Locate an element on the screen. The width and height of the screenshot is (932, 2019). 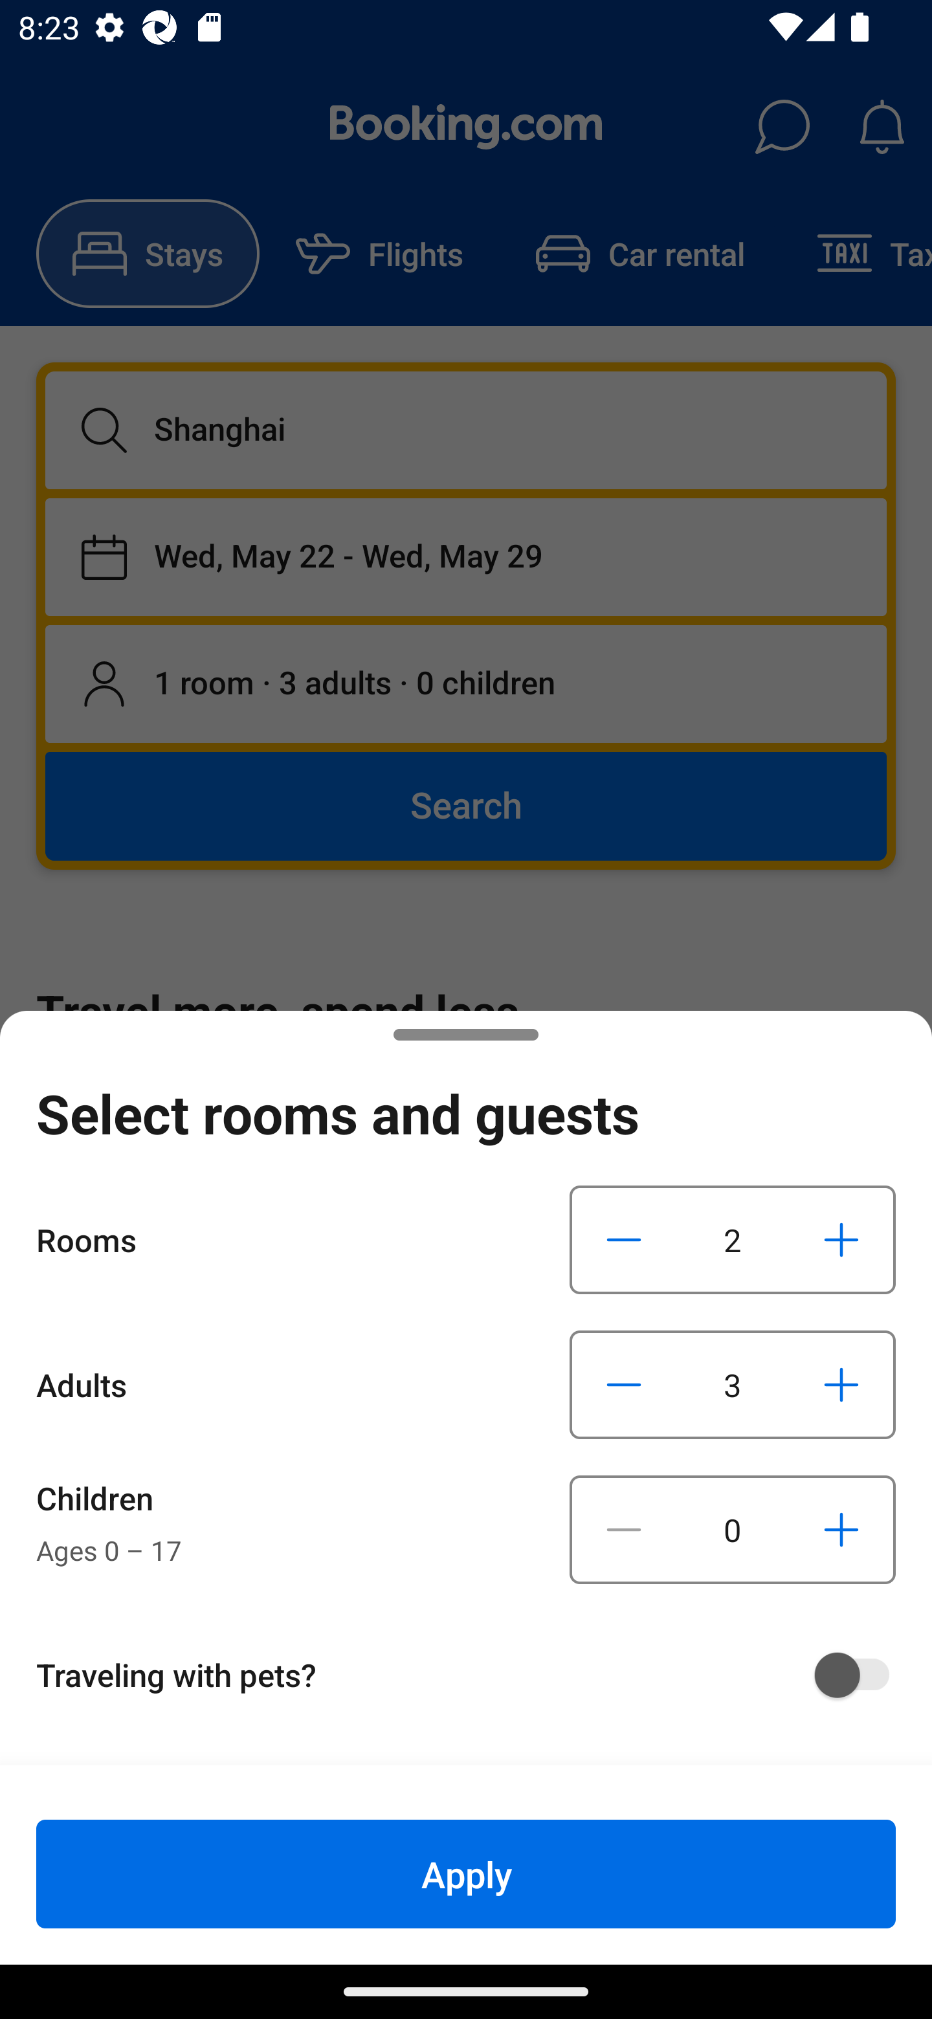
Decrease is located at coordinates (624, 1530).